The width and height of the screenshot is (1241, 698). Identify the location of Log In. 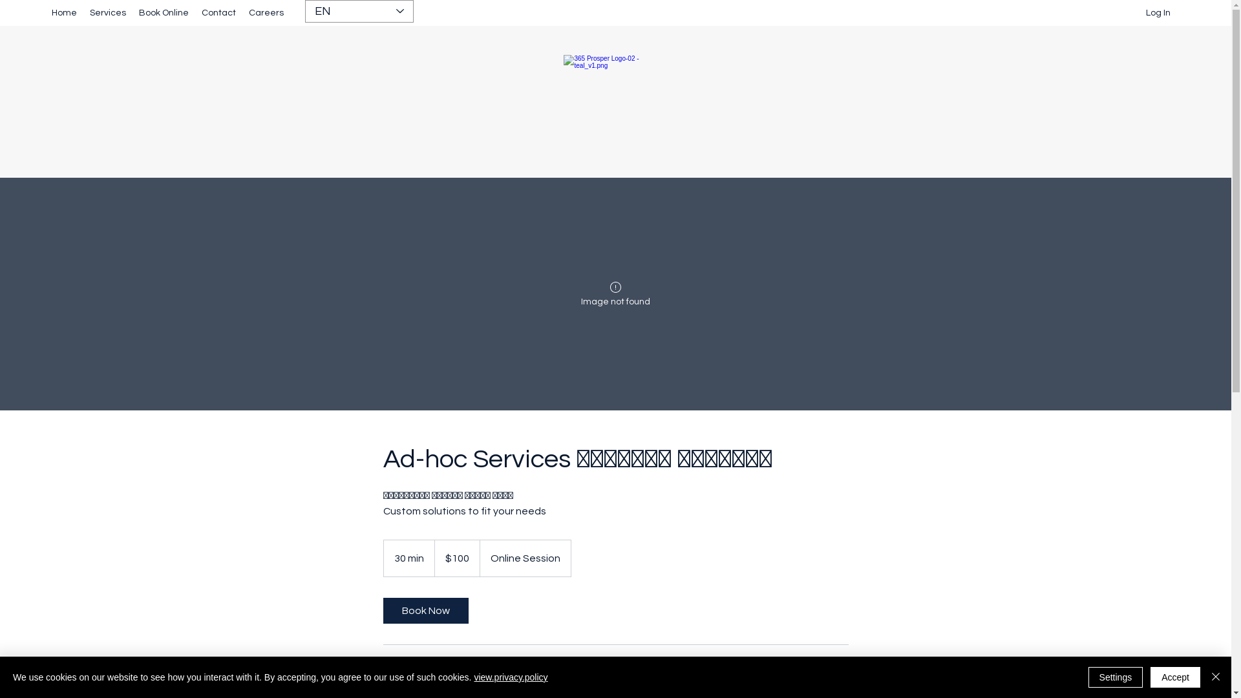
(1158, 13).